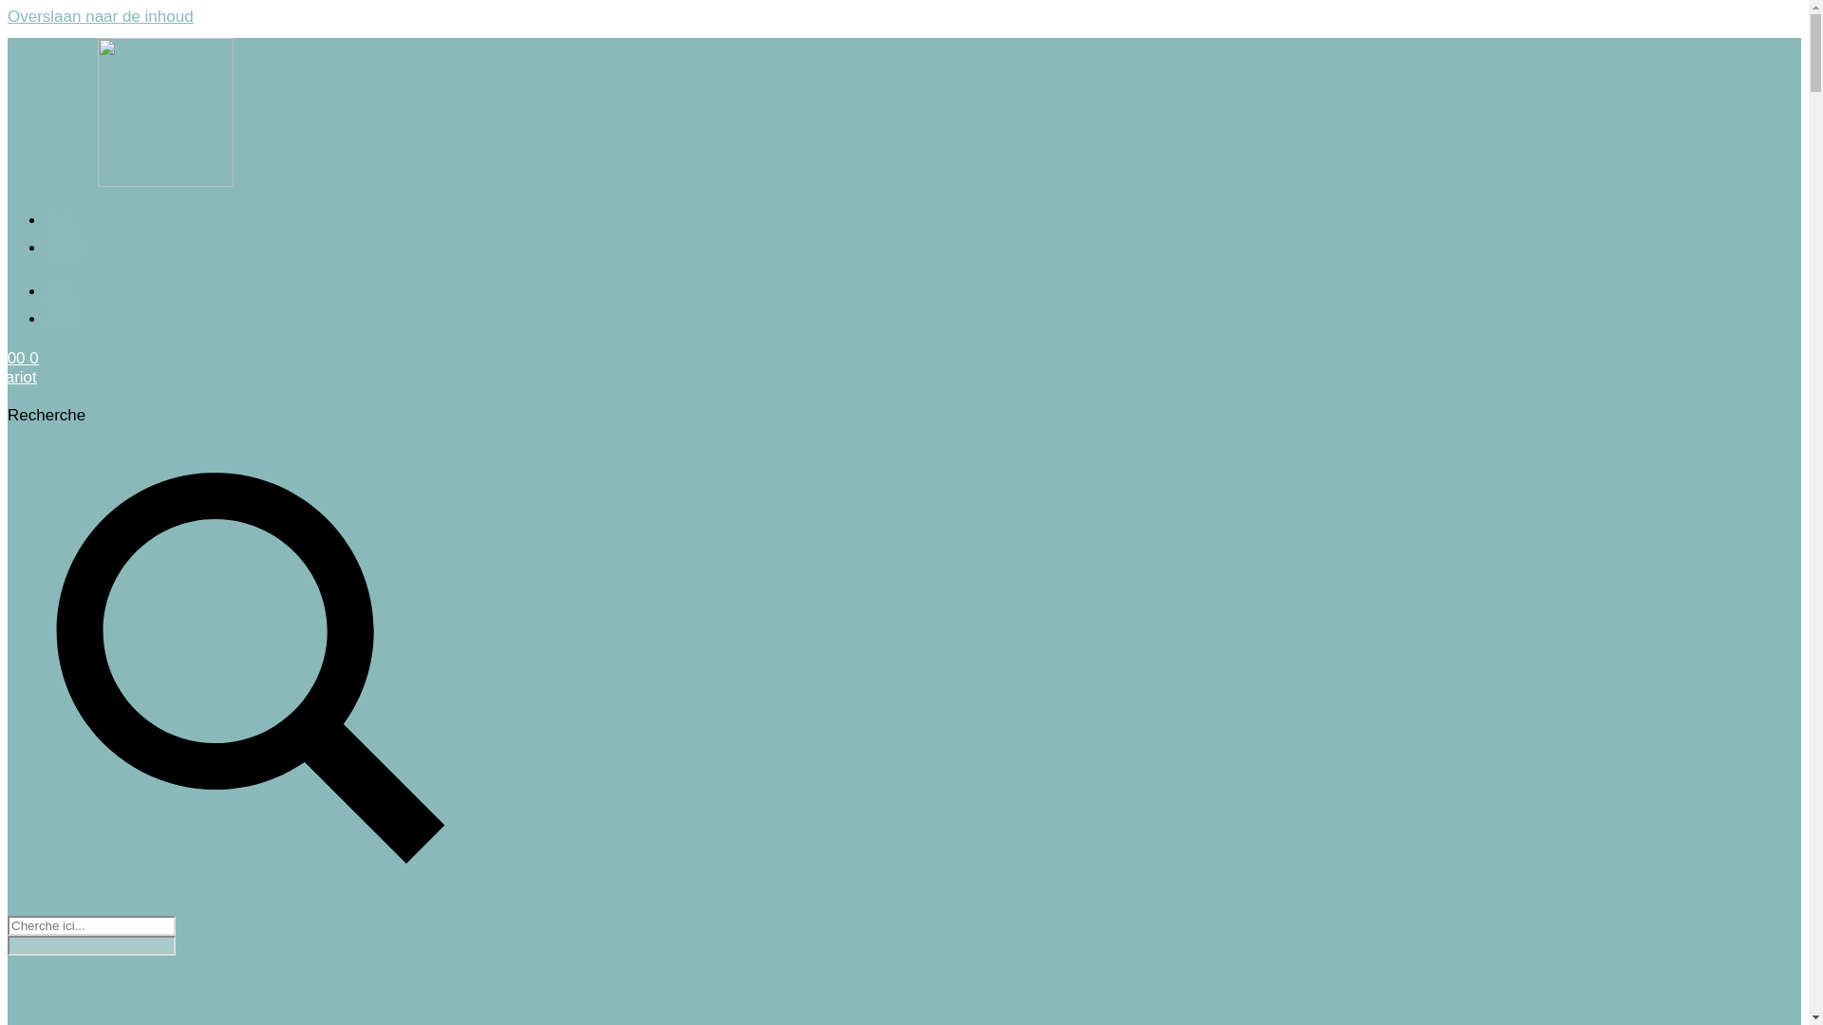  I want to click on FR, so click(66, 245).